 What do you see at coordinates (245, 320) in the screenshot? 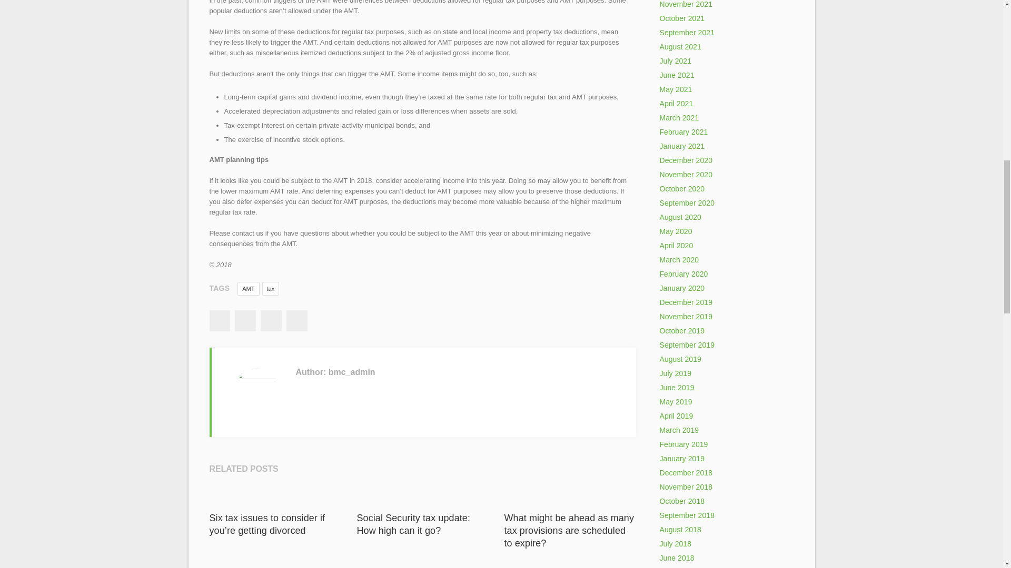
I see `Twitter` at bounding box center [245, 320].